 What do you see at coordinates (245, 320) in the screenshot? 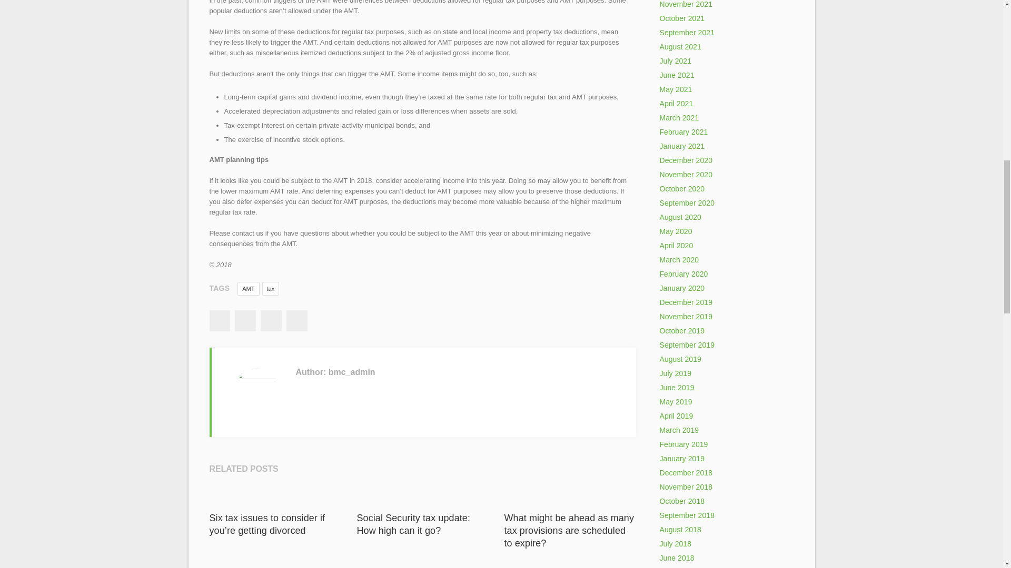
I see `Twitter` at bounding box center [245, 320].